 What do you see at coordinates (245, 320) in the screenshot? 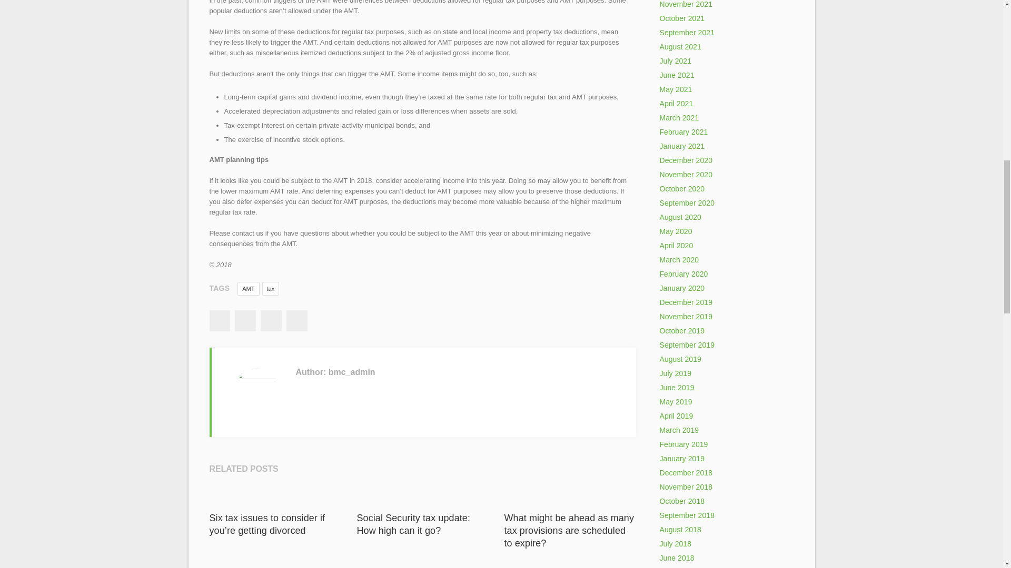
I see `Twitter` at bounding box center [245, 320].